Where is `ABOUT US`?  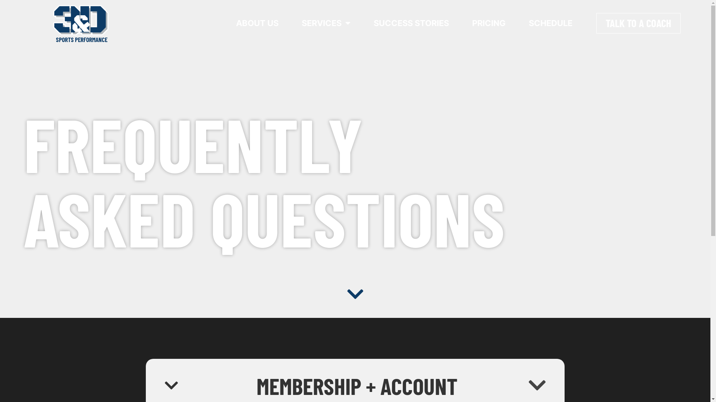
ABOUT US is located at coordinates (257, 23).